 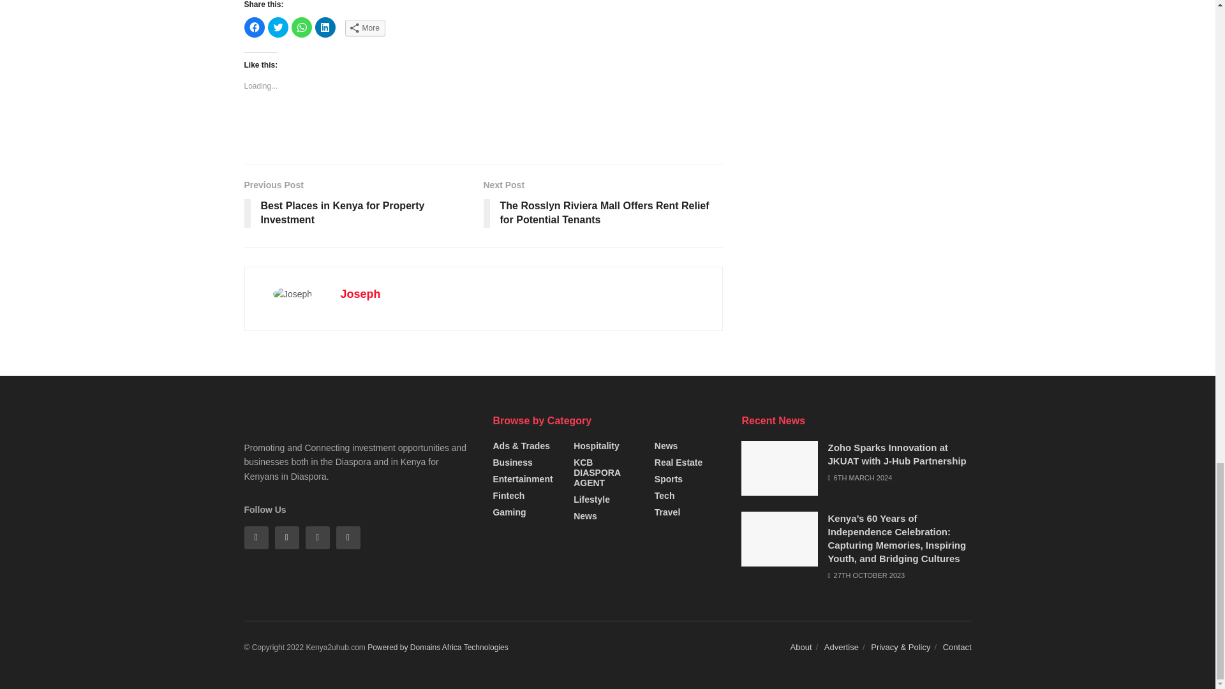 I want to click on Click to share on LinkedIn, so click(x=325, y=27).